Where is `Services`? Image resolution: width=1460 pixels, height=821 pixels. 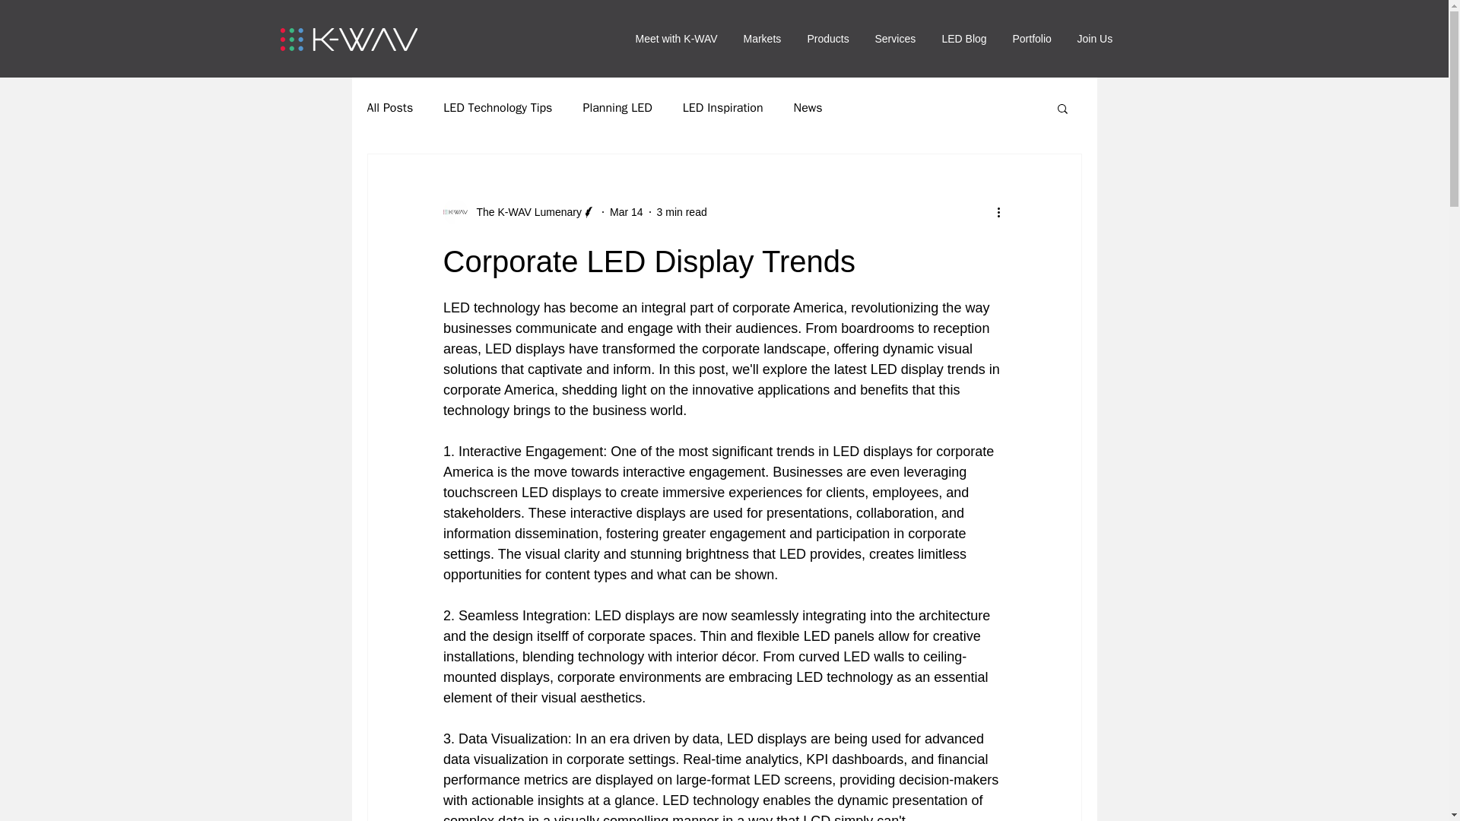 Services is located at coordinates (897, 38).